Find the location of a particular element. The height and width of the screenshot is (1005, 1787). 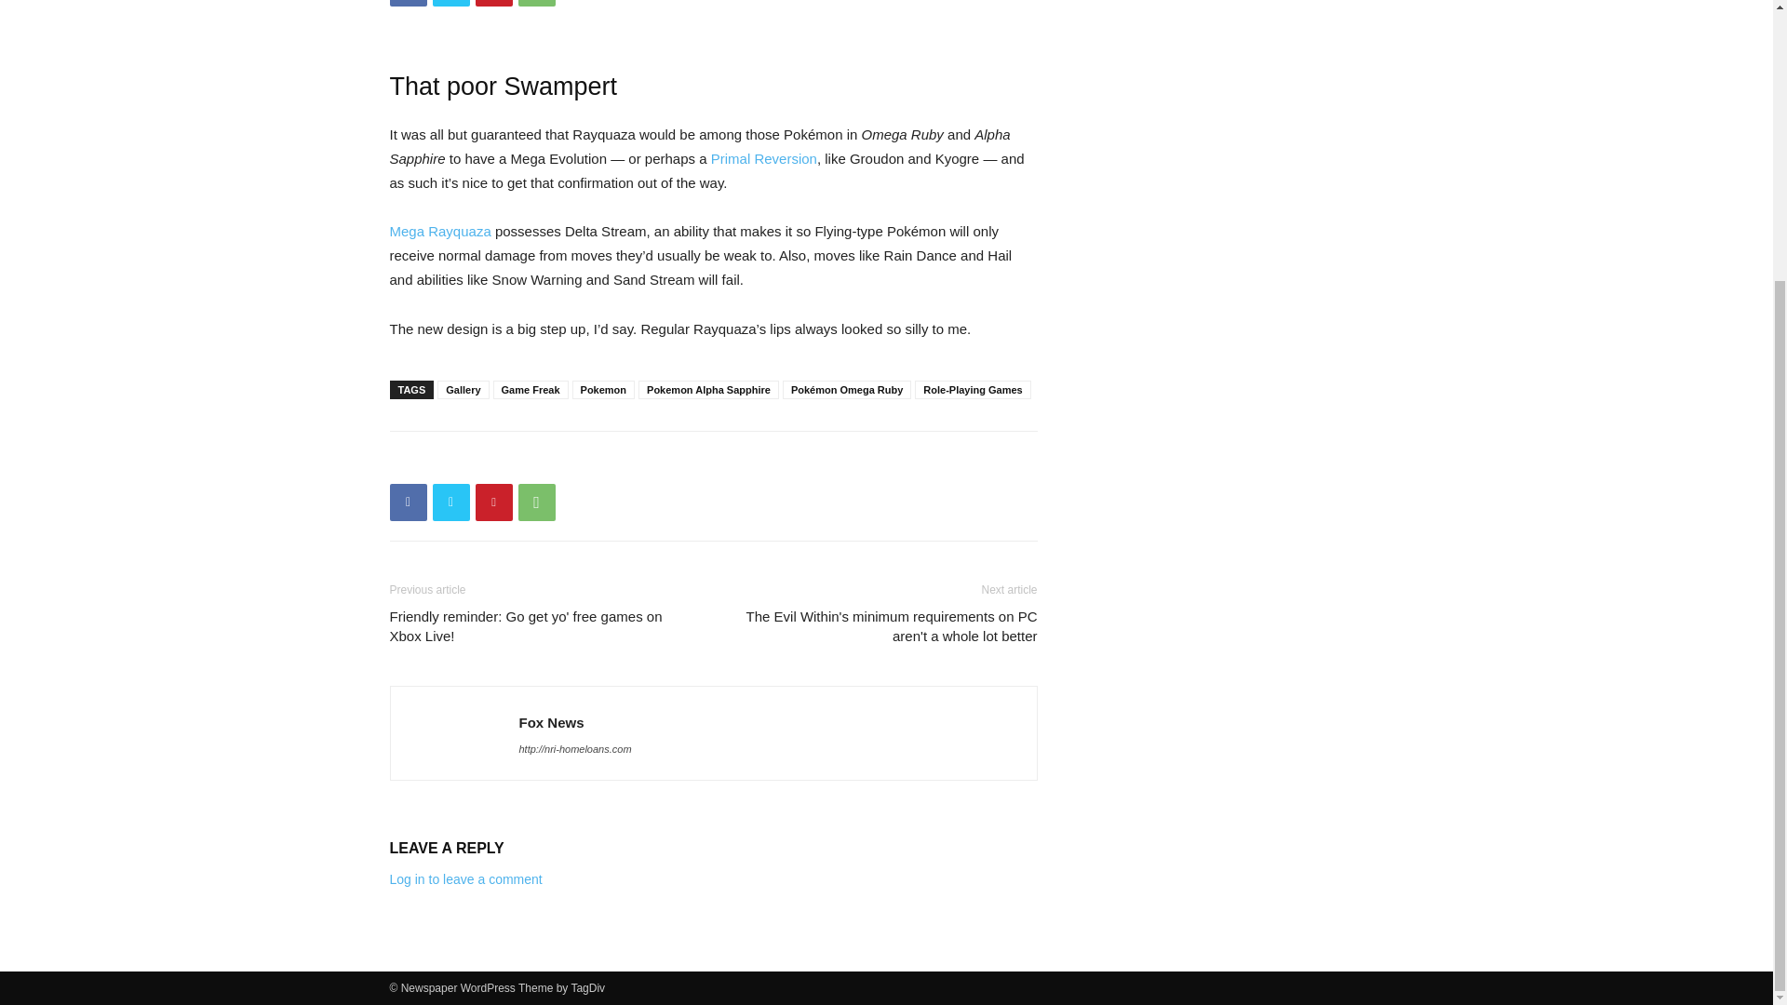

Pokemon is located at coordinates (603, 389).